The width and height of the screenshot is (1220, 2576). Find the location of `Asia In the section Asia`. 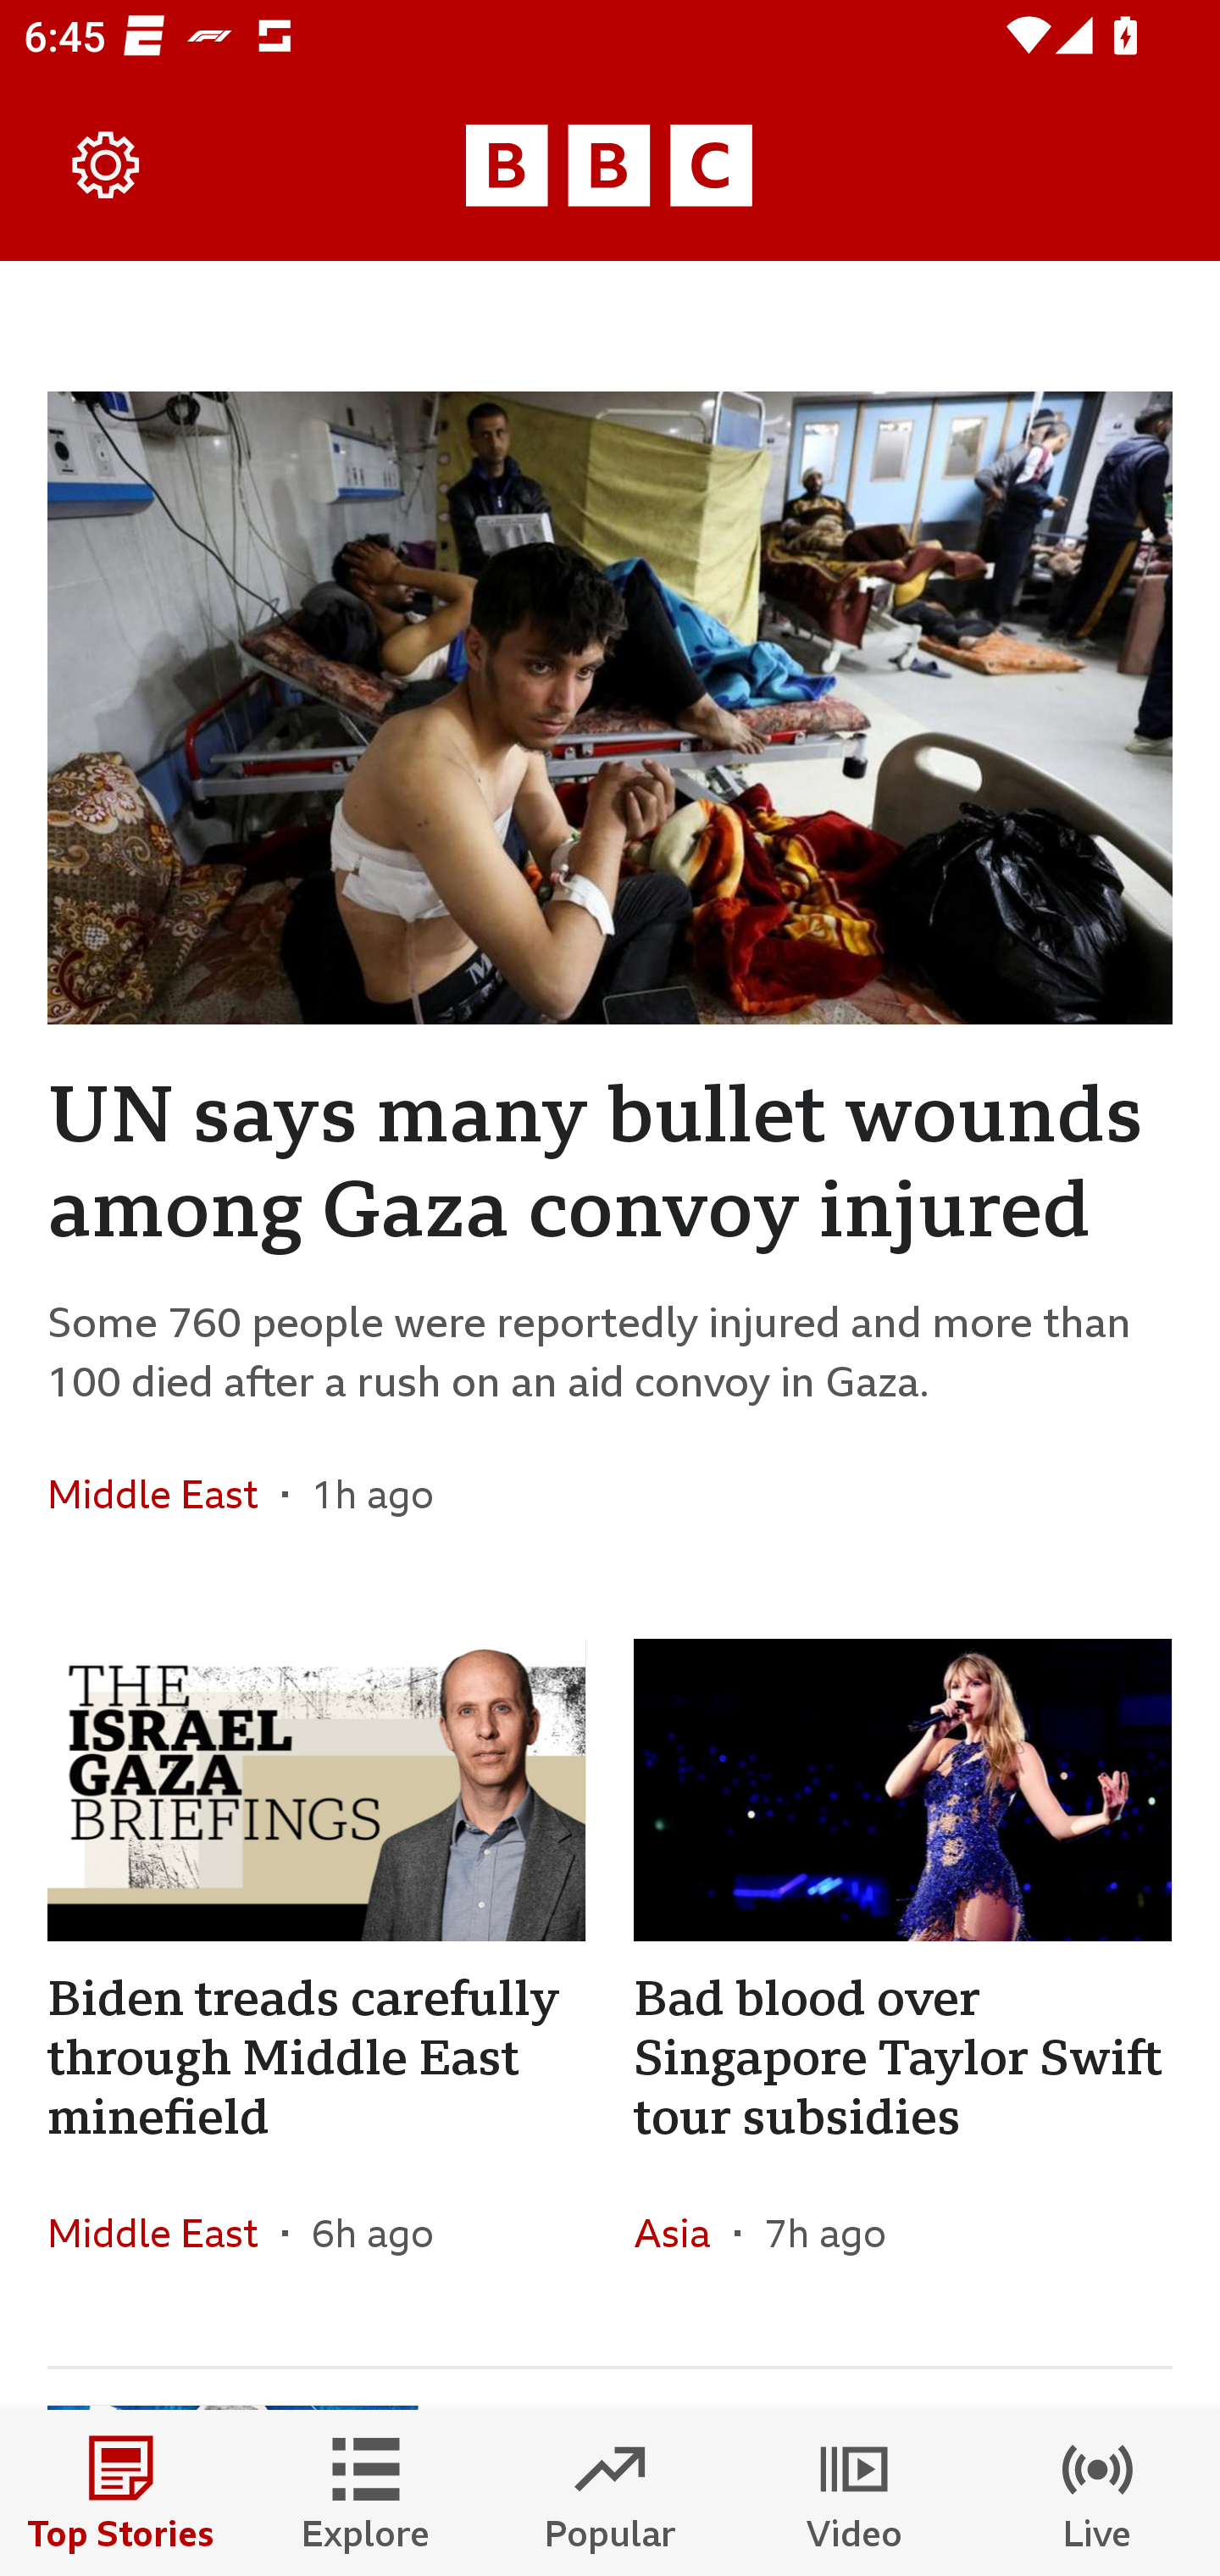

Asia In the section Asia is located at coordinates (683, 2234).